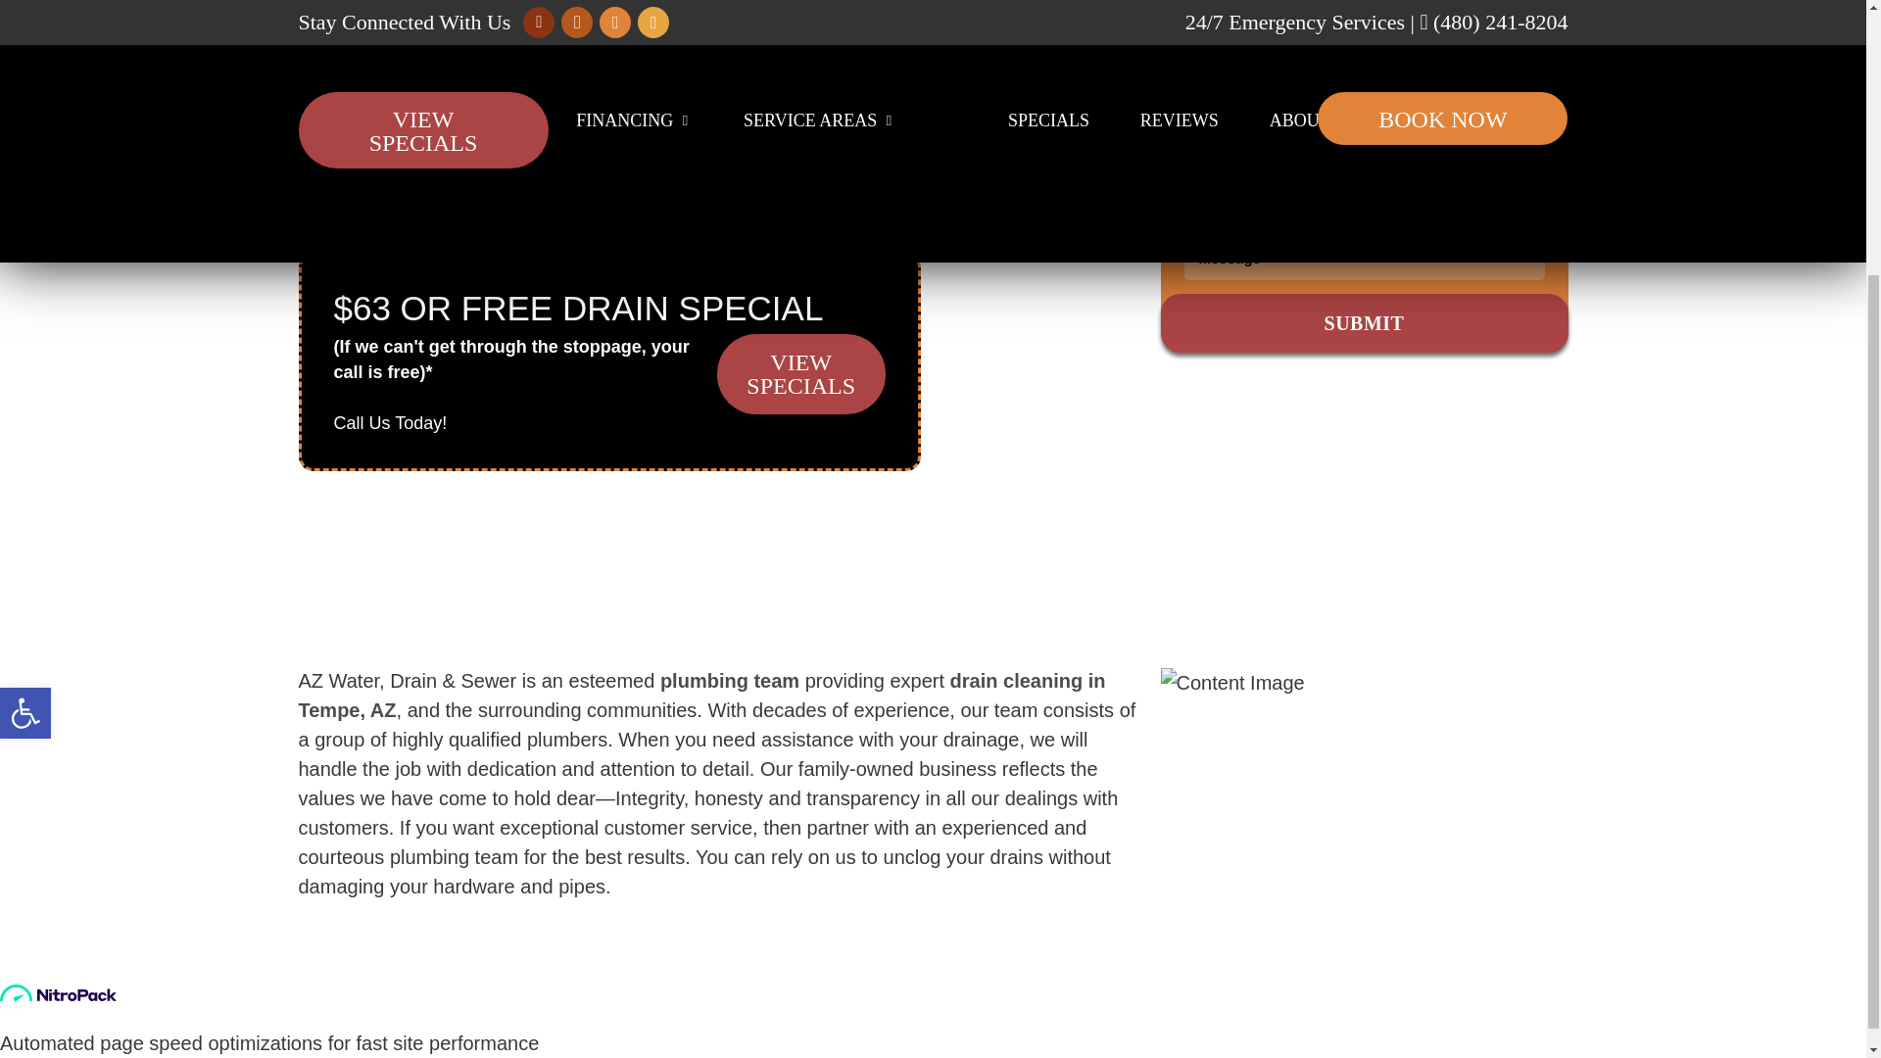  Describe the element at coordinates (1364, 323) in the screenshot. I see `Submit` at that location.